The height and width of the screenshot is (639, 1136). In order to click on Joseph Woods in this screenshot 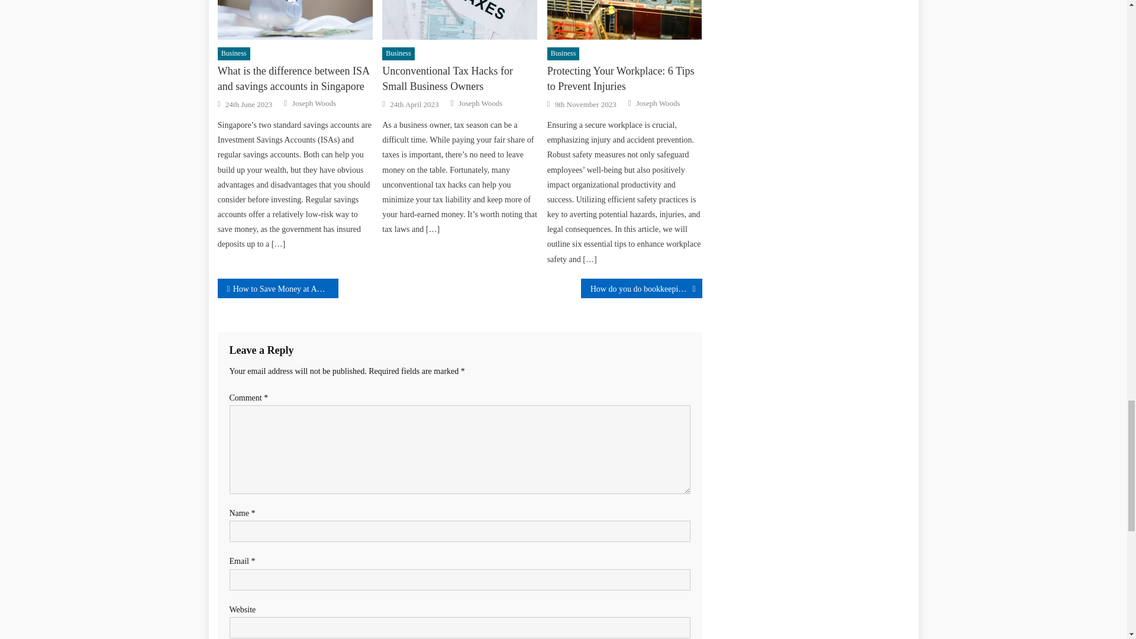, I will do `click(314, 103)`.